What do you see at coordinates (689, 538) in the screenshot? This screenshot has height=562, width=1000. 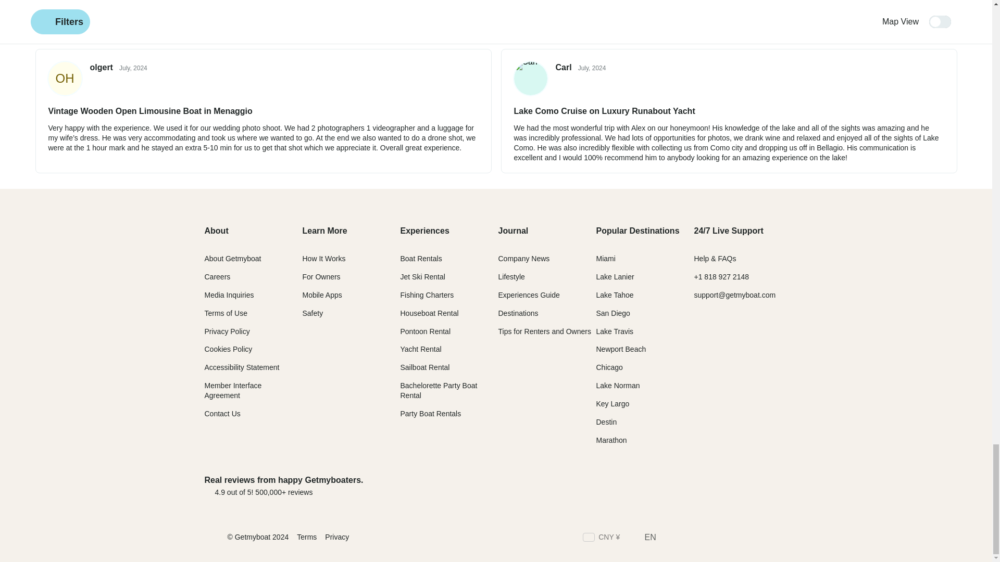 I see `Twitter` at bounding box center [689, 538].